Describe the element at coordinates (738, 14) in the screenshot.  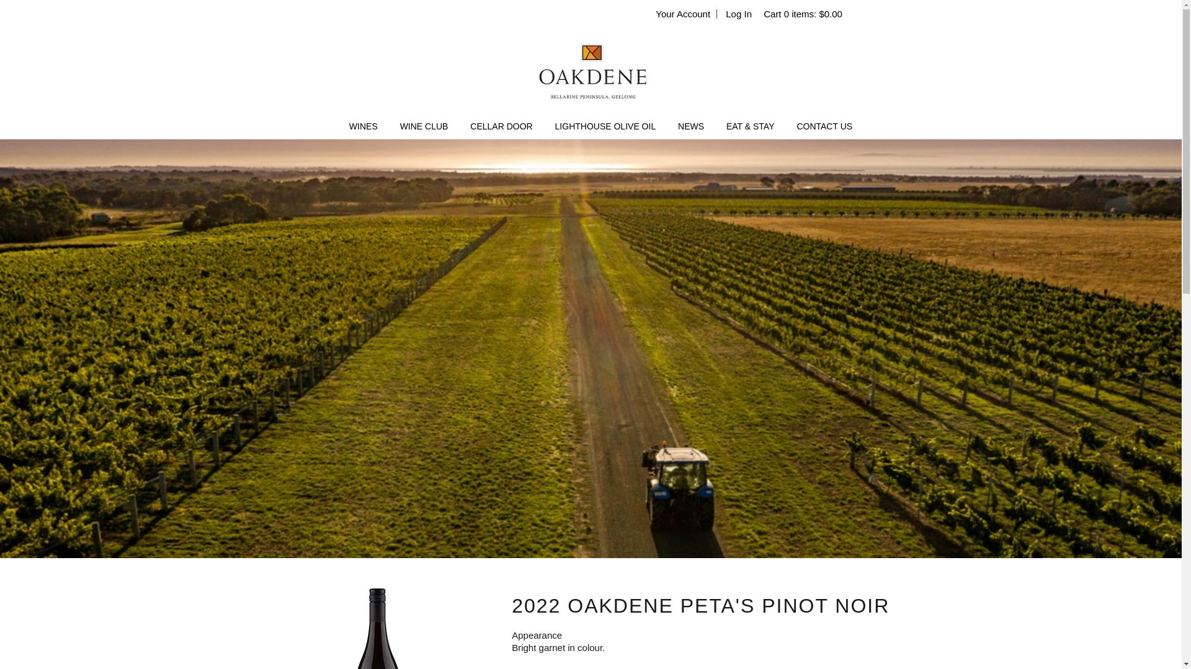
I see `Log In` at that location.